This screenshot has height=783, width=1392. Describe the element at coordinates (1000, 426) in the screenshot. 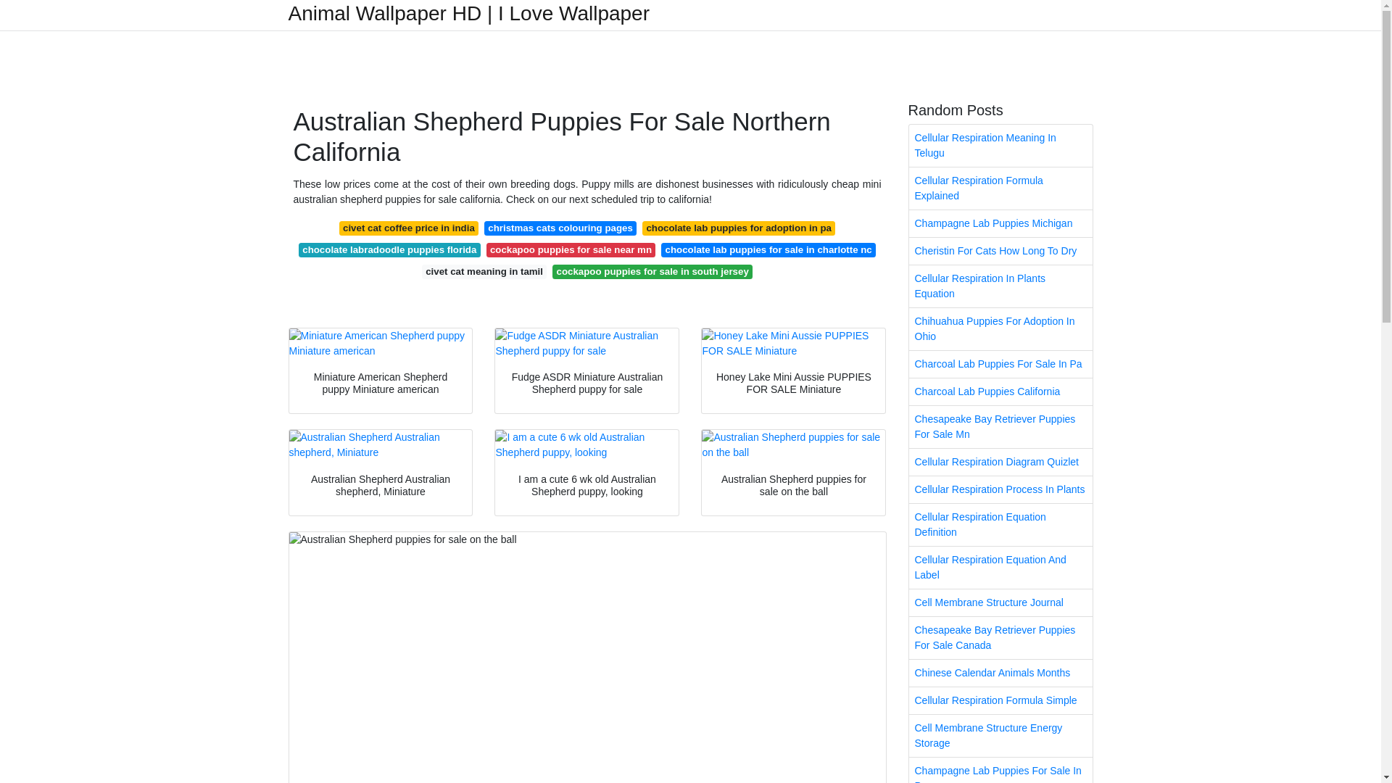

I see `Chesapeake Bay Retriever Puppies For Sale Mn` at that location.